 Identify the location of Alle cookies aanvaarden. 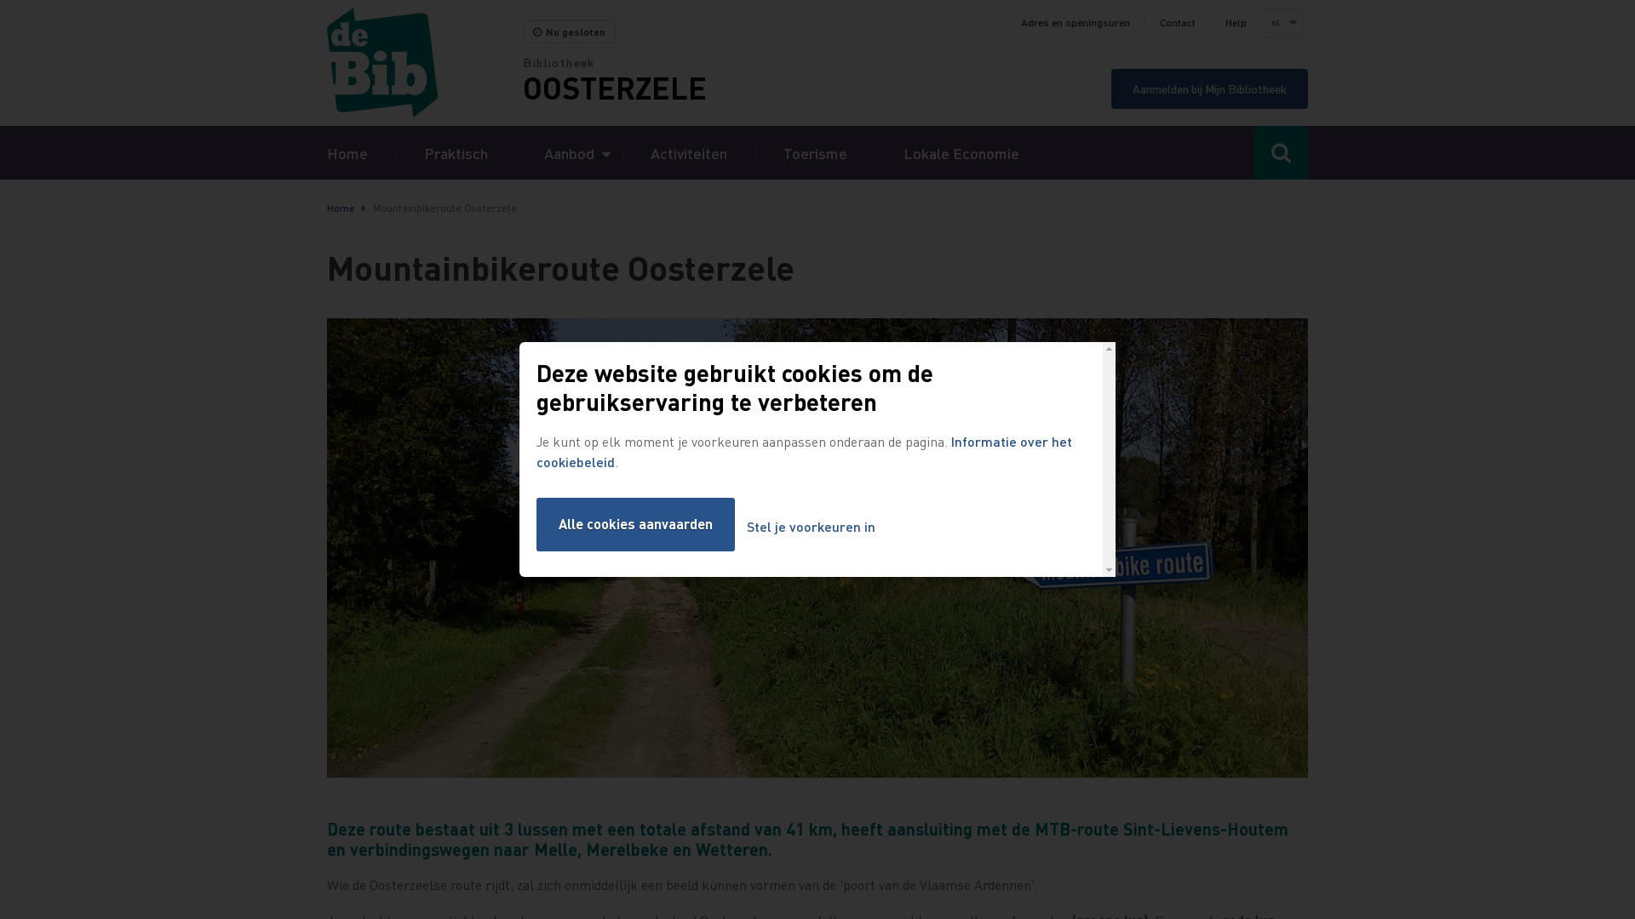
(635, 524).